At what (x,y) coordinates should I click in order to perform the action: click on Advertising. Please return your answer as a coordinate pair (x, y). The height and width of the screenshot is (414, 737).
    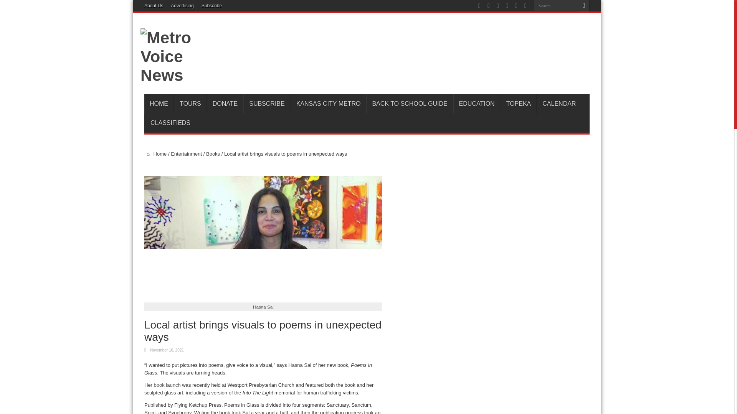
    Looking at the image, I should click on (182, 6).